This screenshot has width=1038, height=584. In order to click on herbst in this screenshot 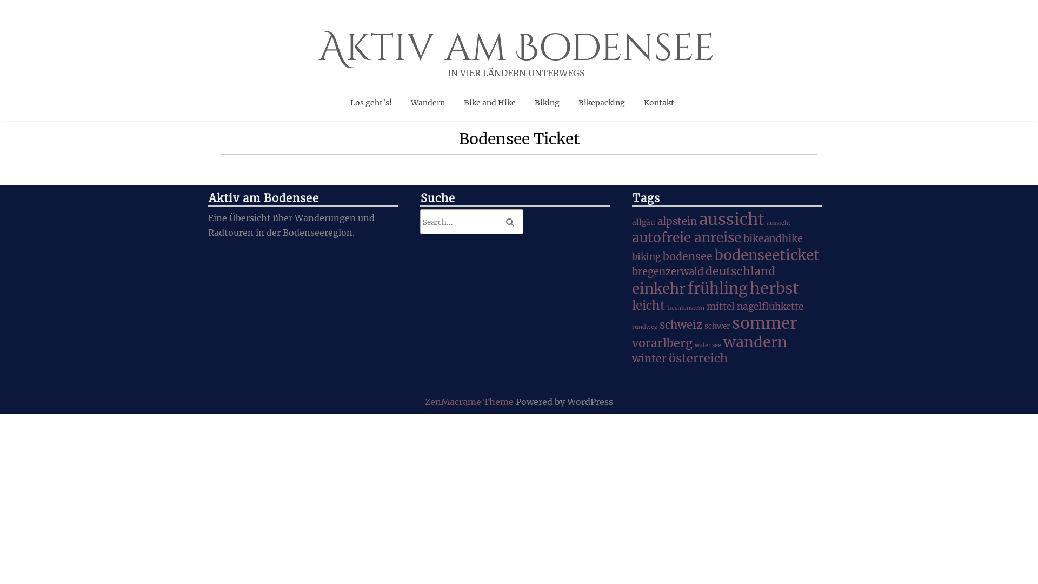, I will do `click(774, 288)`.